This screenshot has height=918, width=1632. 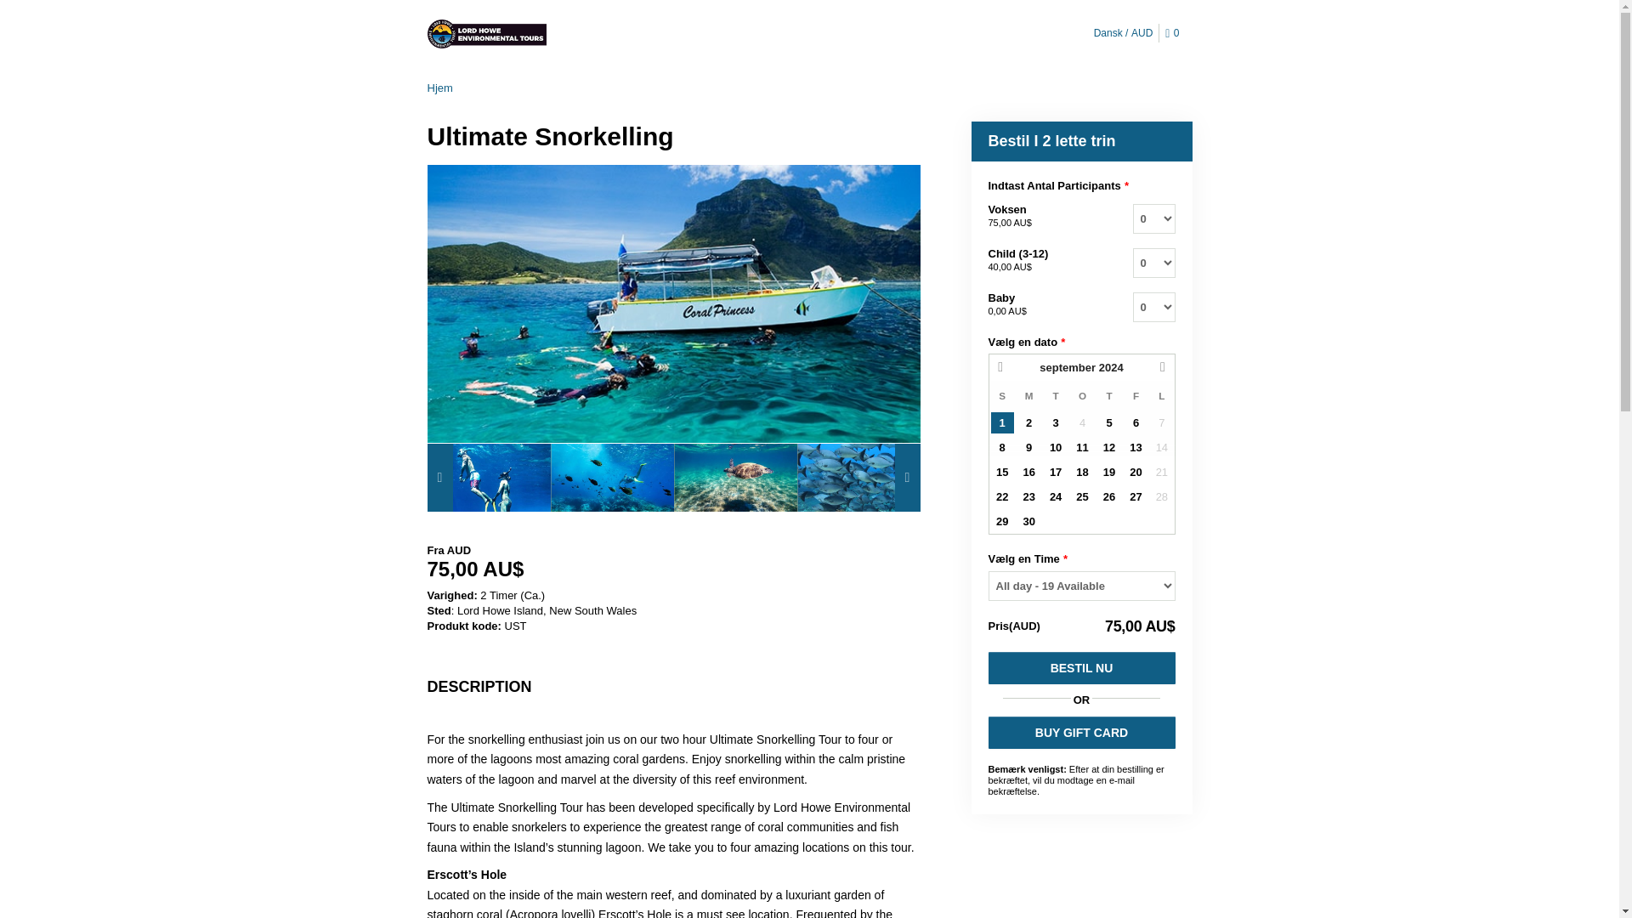 What do you see at coordinates (1056, 395) in the screenshot?
I see `tirsdag` at bounding box center [1056, 395].